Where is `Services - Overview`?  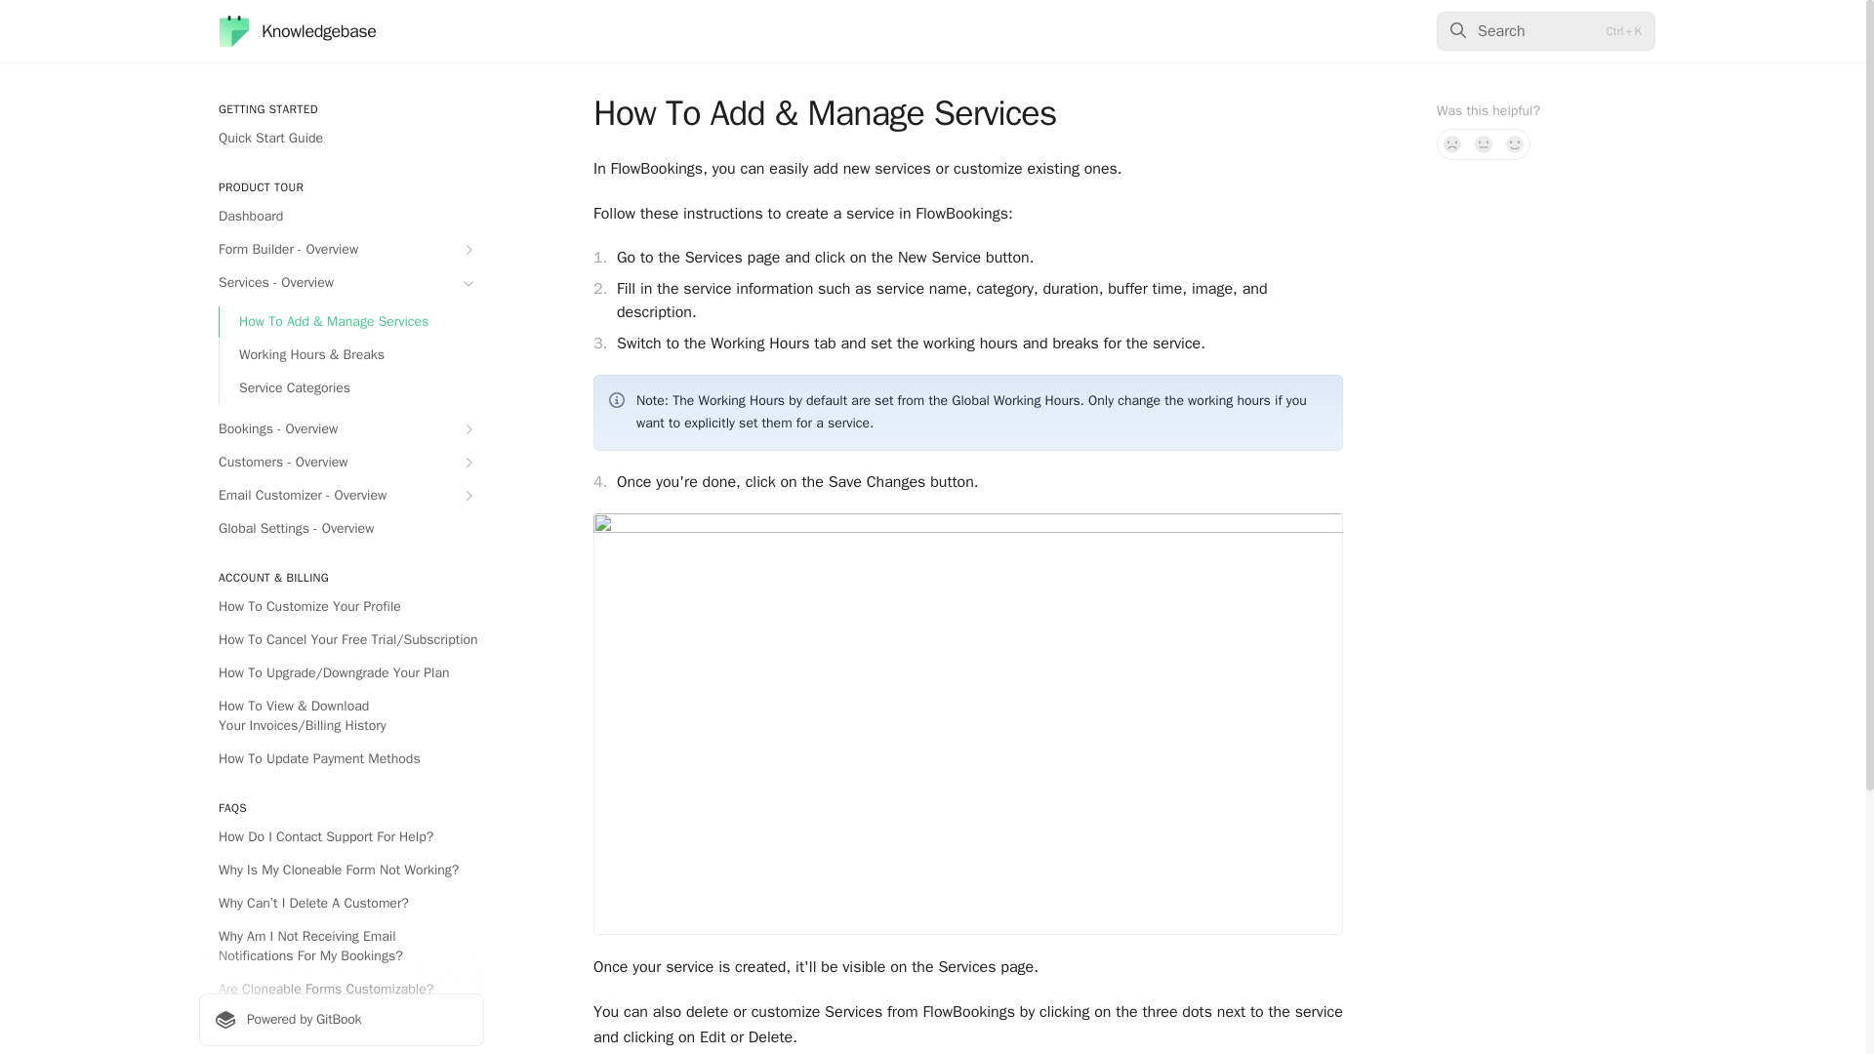
Services - Overview is located at coordinates (341, 283).